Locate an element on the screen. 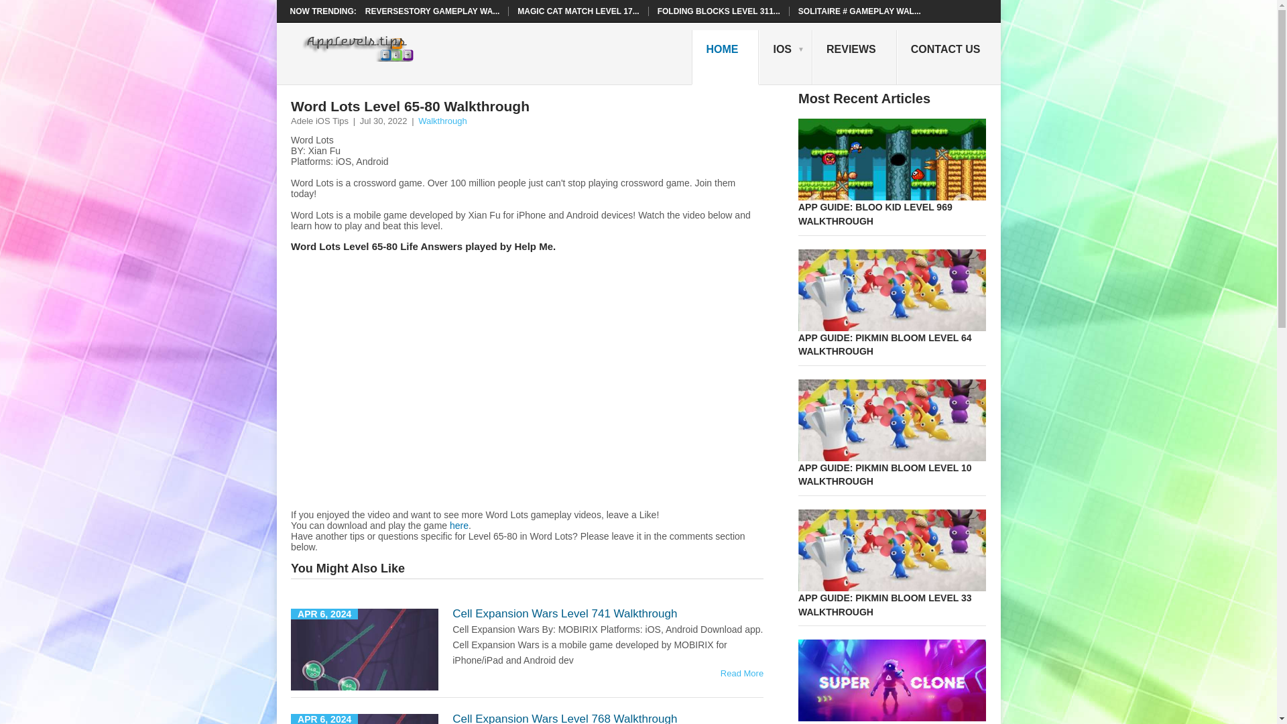 The height and width of the screenshot is (724, 1287). Cell Expansion Wars Level 768 Walkthrough is located at coordinates (564, 718).